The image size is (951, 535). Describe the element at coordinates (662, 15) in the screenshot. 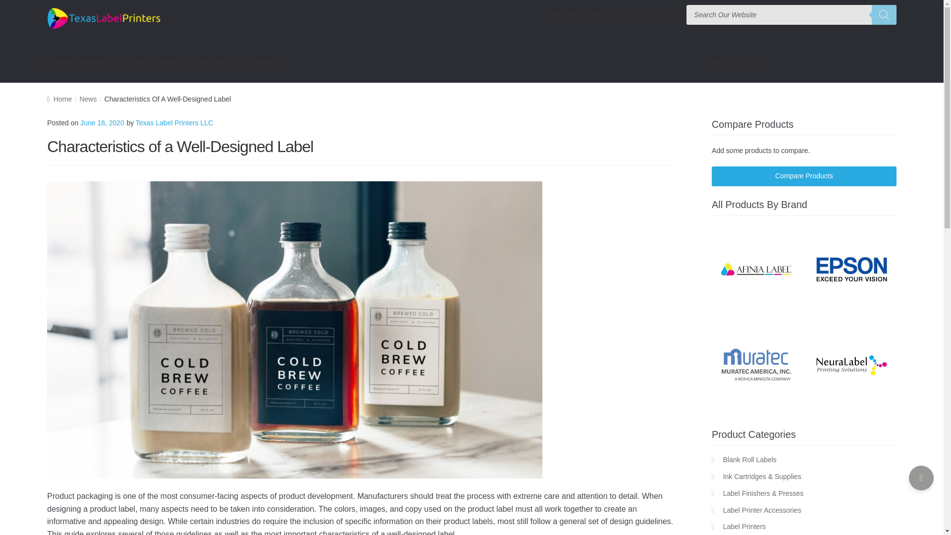

I see `Login` at that location.